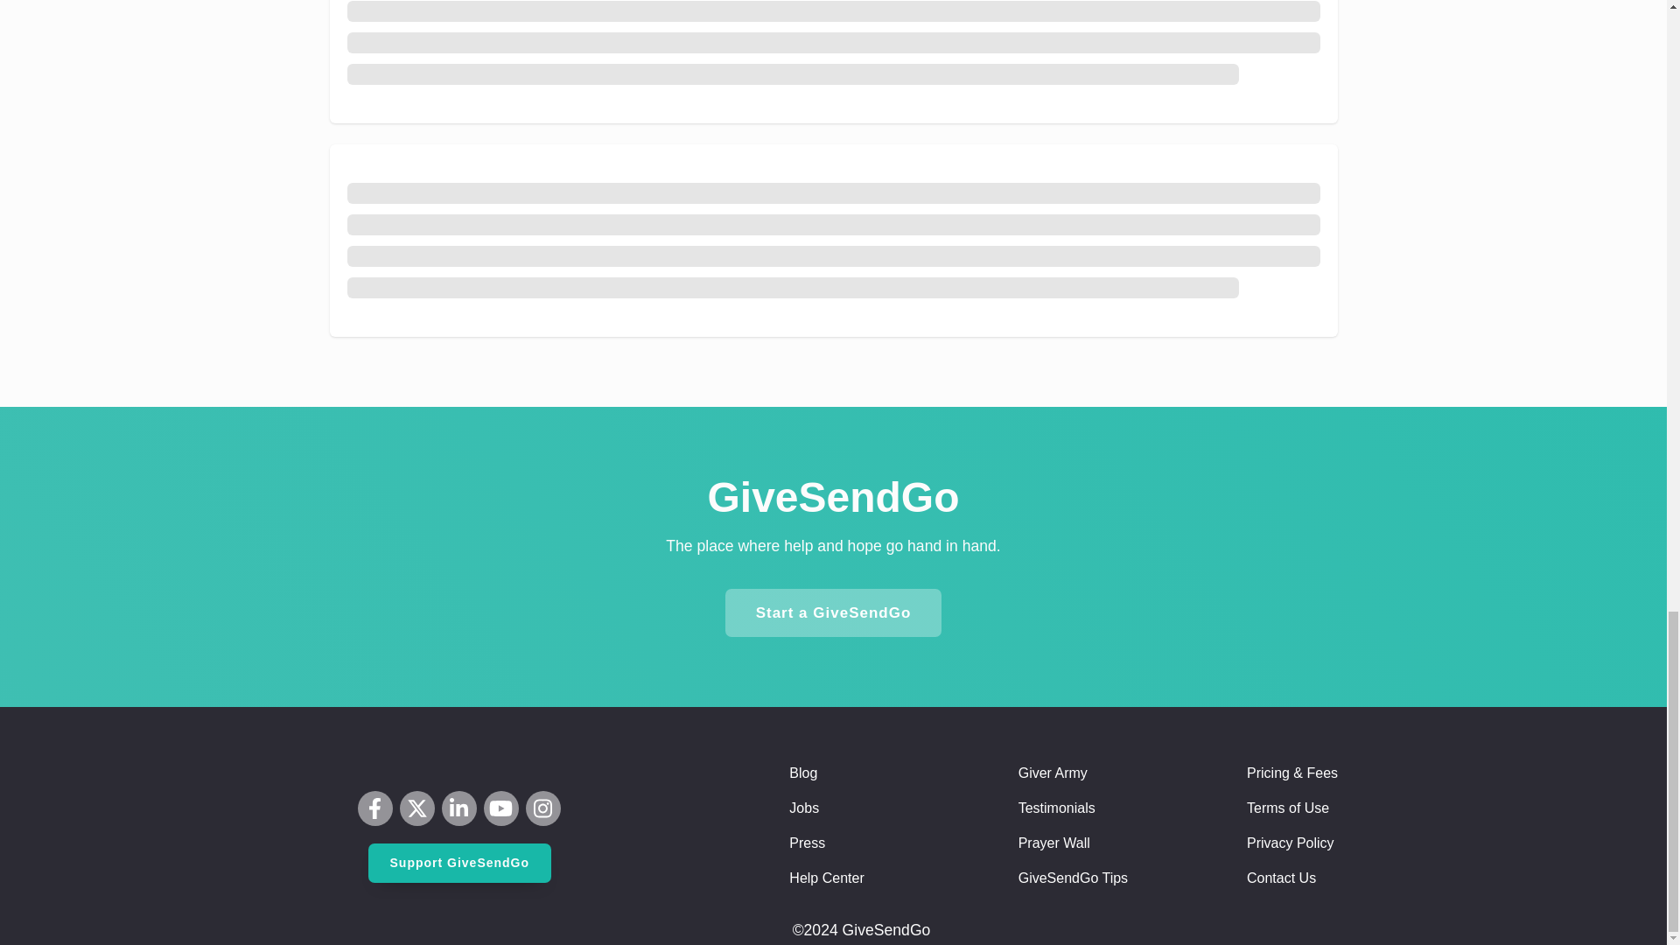 Image resolution: width=1680 pixels, height=945 pixels. I want to click on Giver Army, so click(1052, 773).